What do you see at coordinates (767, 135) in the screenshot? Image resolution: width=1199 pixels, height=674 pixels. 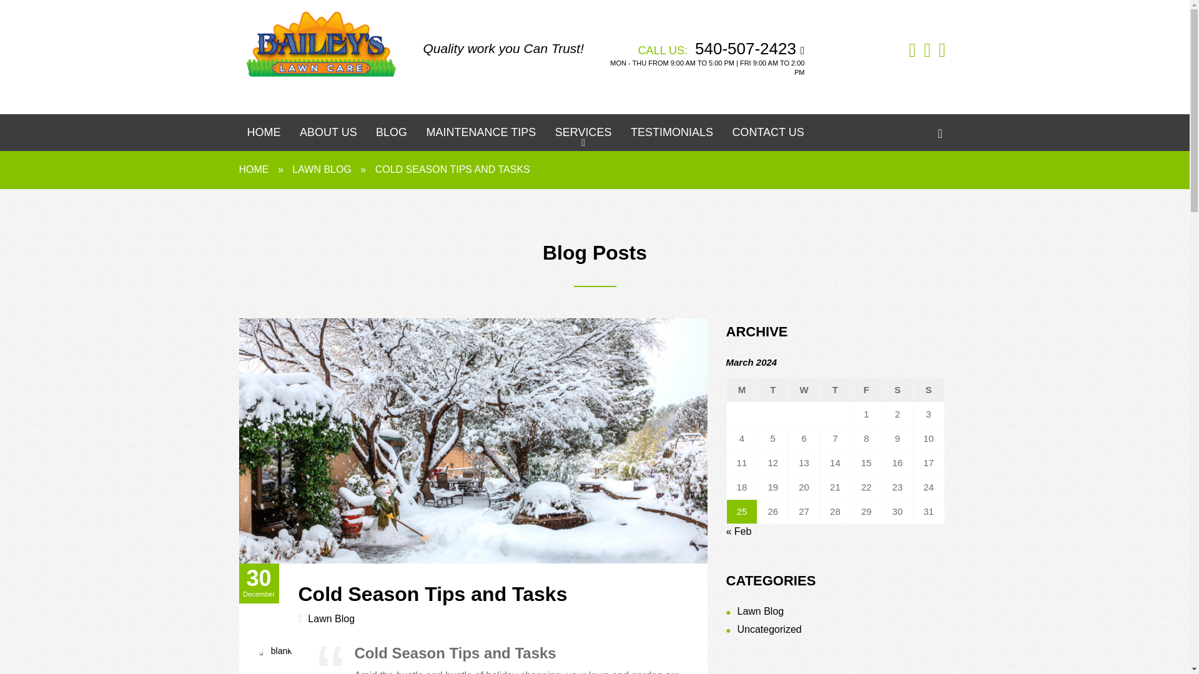 I see `Contact Us` at bounding box center [767, 135].